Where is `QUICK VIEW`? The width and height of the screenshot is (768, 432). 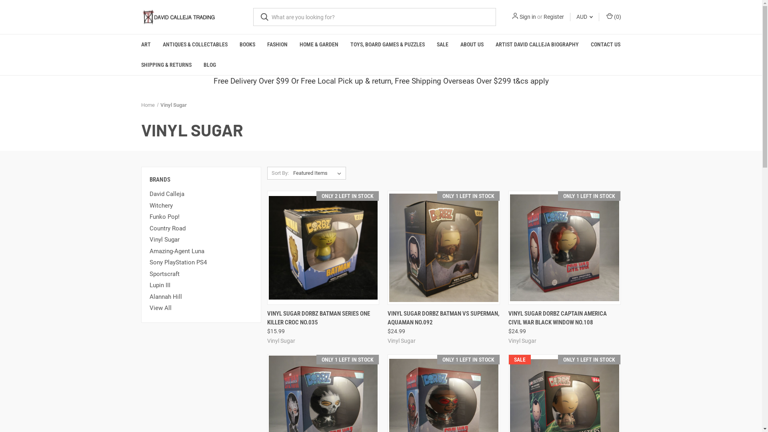
QUICK VIEW is located at coordinates (294, 311).